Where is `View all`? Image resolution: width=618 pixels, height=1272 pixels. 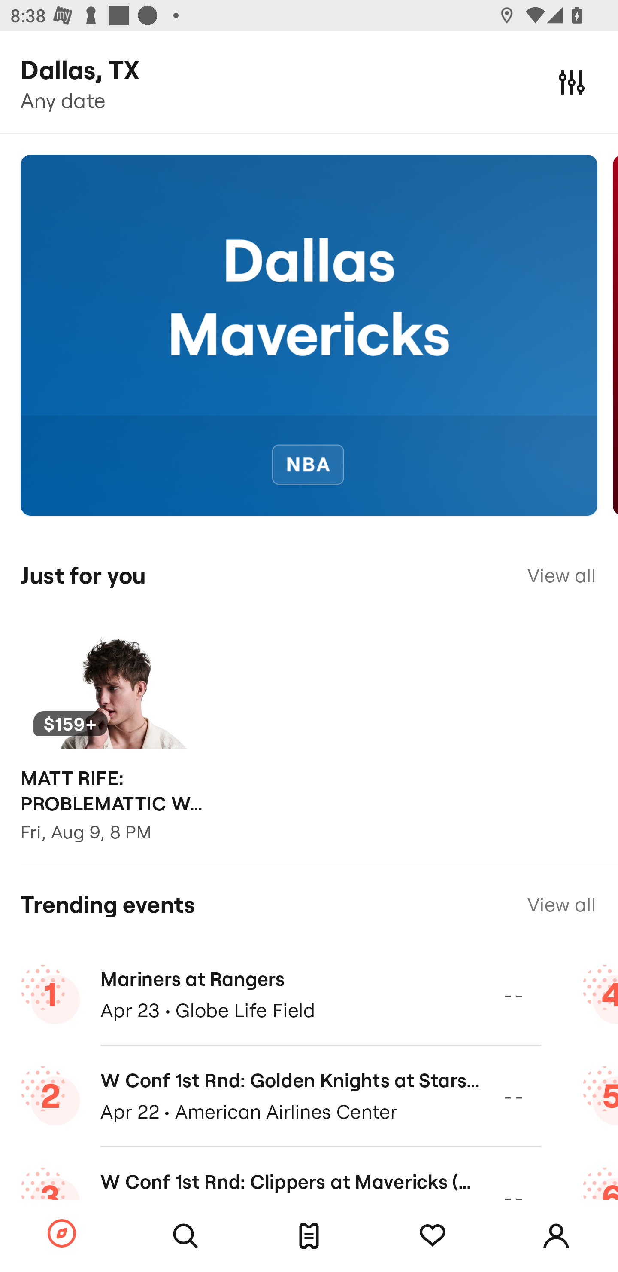 View all is located at coordinates (561, 904).